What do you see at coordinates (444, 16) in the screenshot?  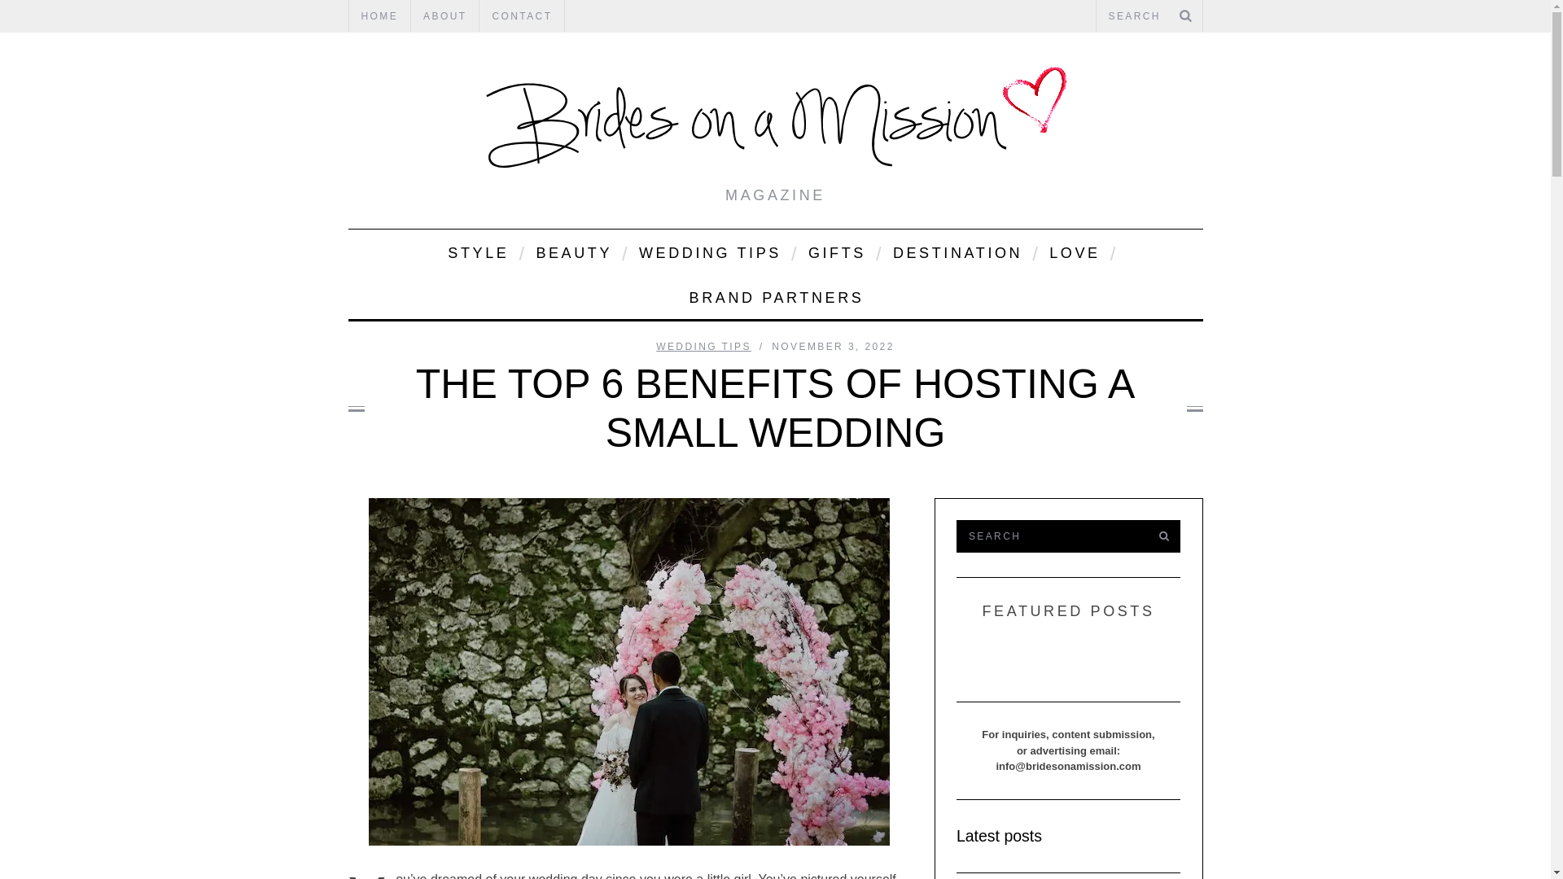 I see `ABOUT` at bounding box center [444, 16].